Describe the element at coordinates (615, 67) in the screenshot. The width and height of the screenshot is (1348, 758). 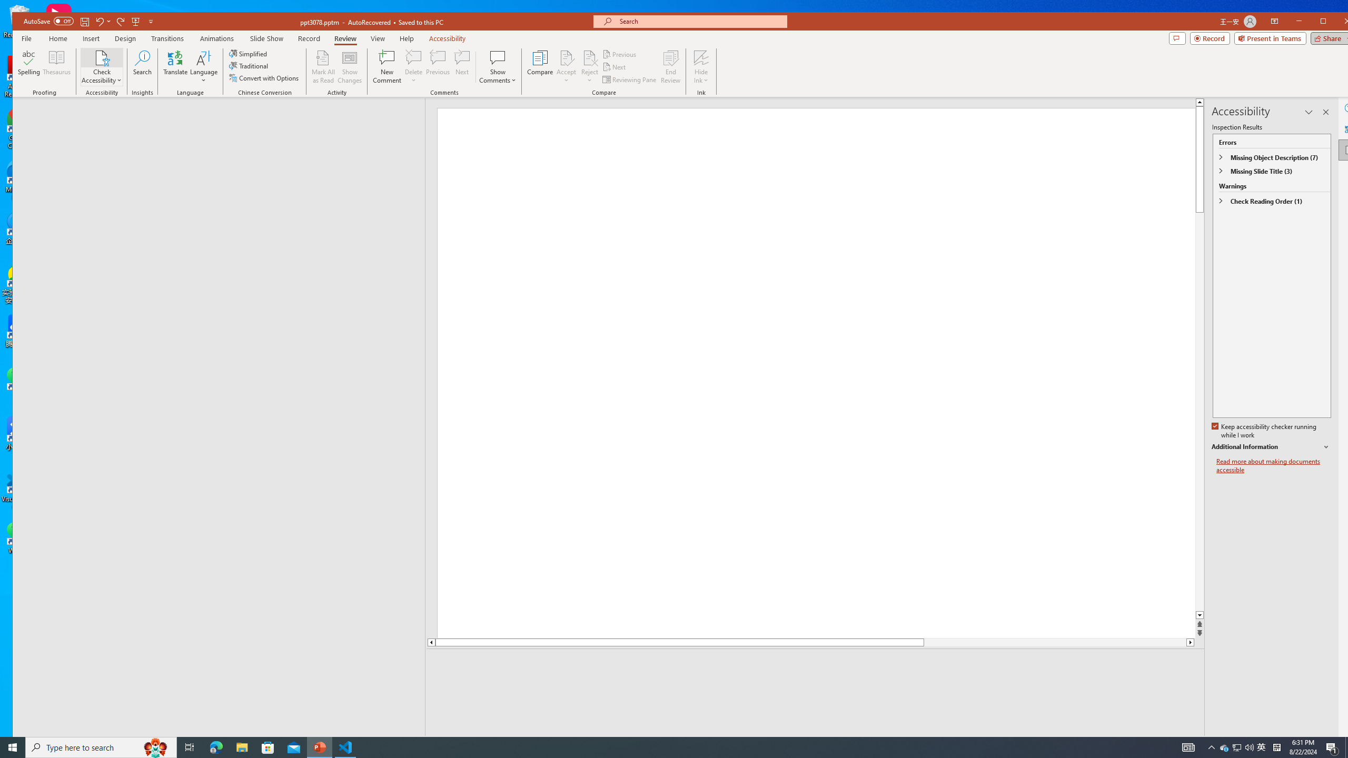
I see `Next` at that location.